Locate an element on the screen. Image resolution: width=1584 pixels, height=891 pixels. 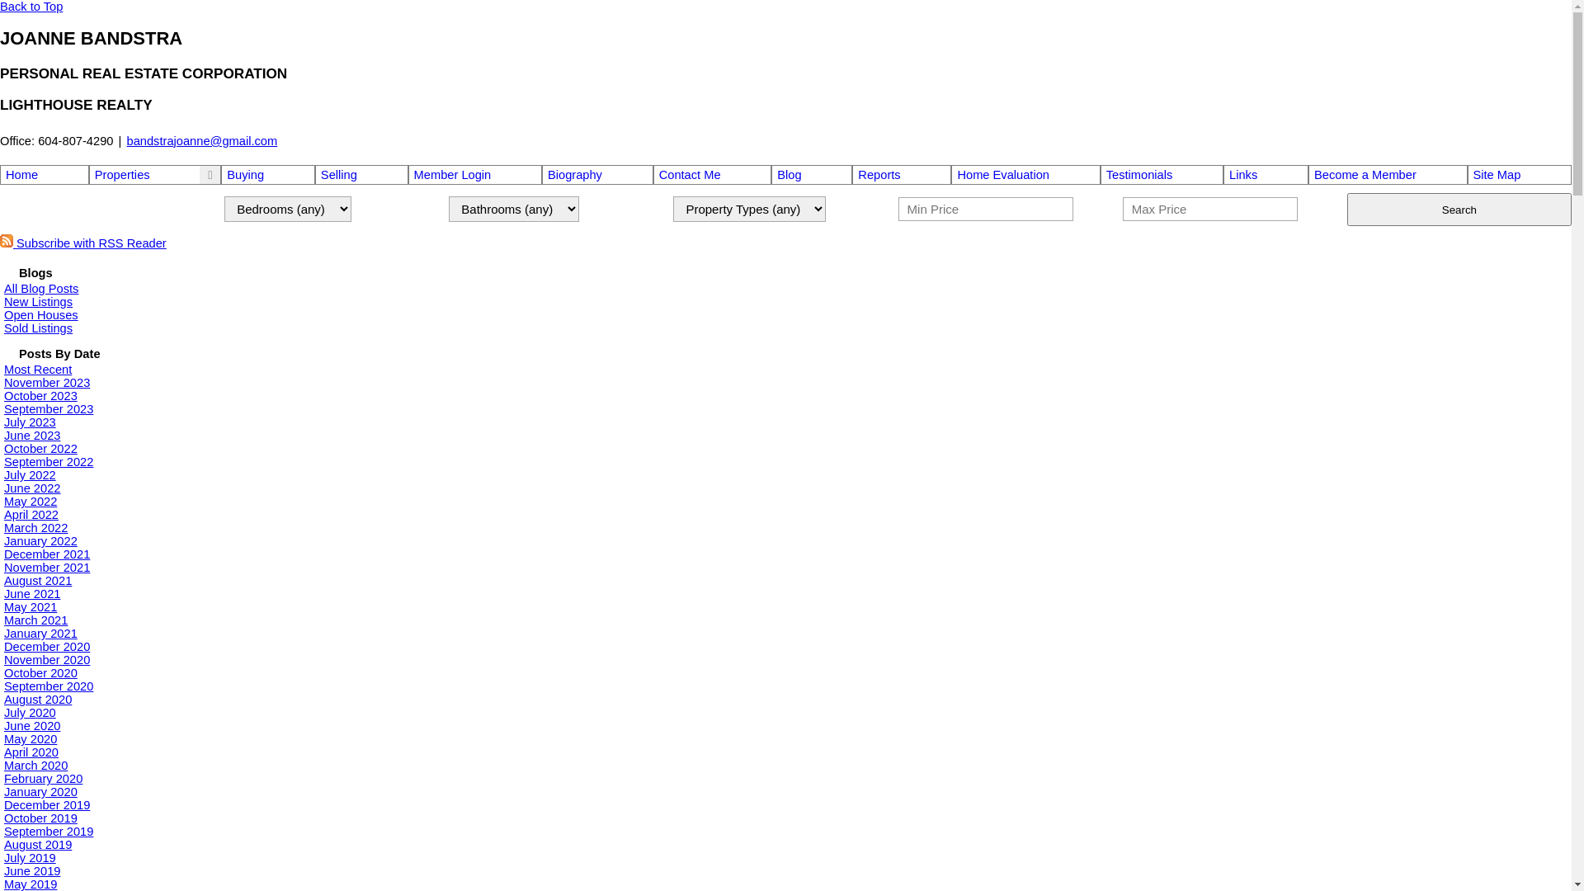
June 2020 is located at coordinates (32, 726).